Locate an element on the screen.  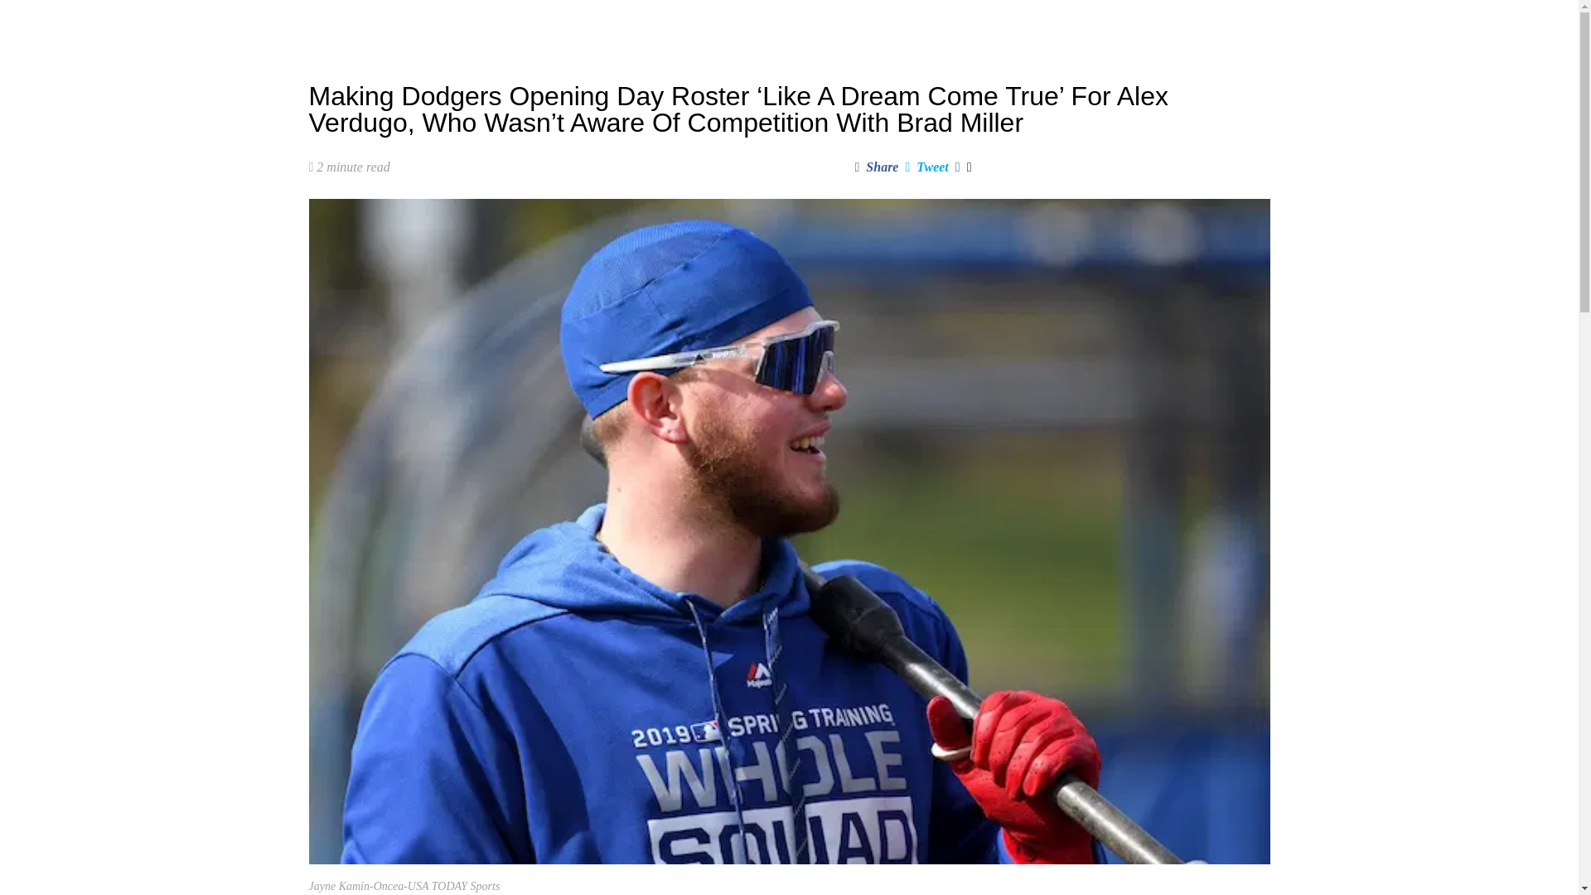
Dodgers News is located at coordinates (481, 25).